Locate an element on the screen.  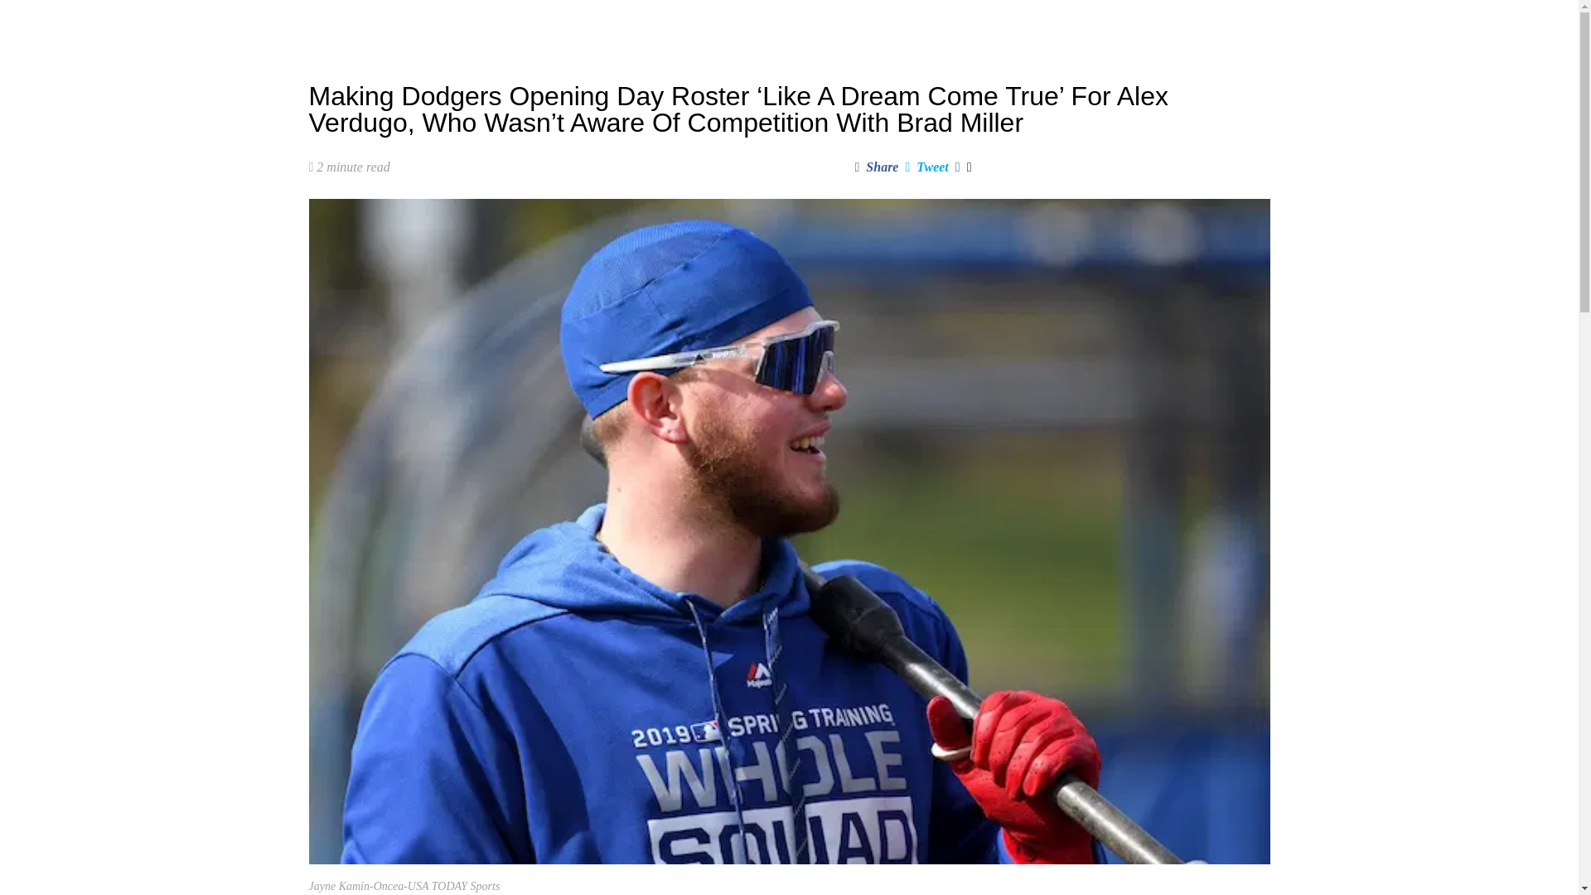
Dodgers News is located at coordinates (481, 25).